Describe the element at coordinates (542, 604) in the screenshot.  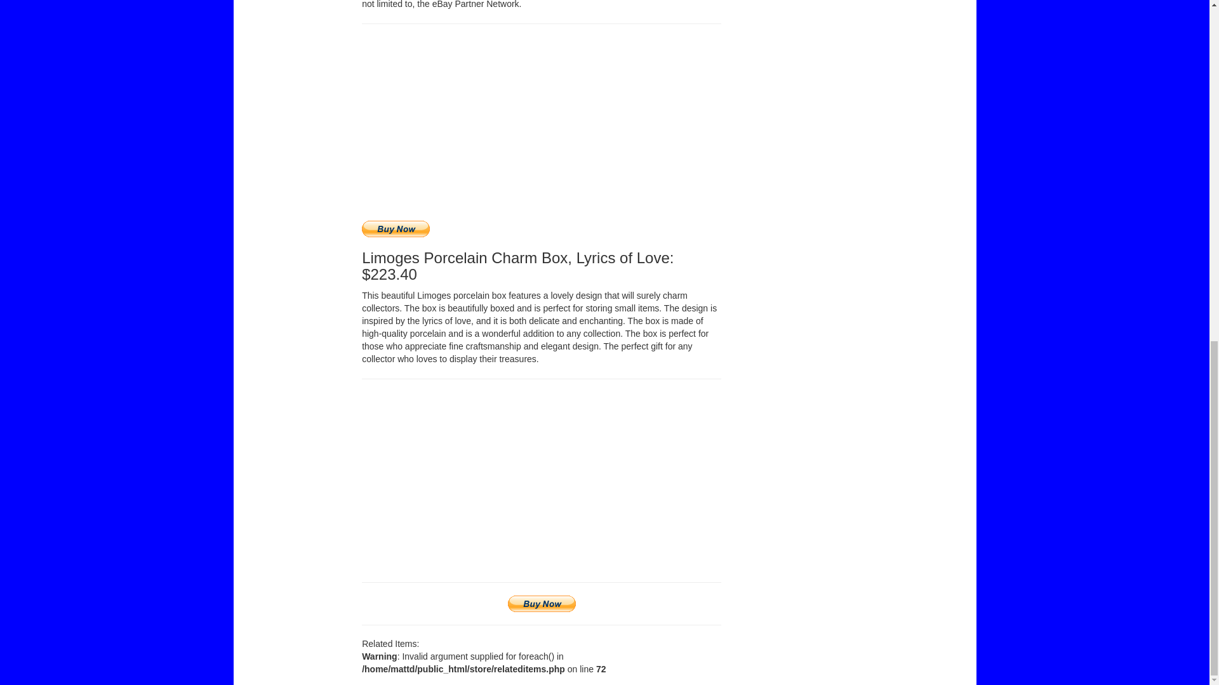
I see `Buy Now` at that location.